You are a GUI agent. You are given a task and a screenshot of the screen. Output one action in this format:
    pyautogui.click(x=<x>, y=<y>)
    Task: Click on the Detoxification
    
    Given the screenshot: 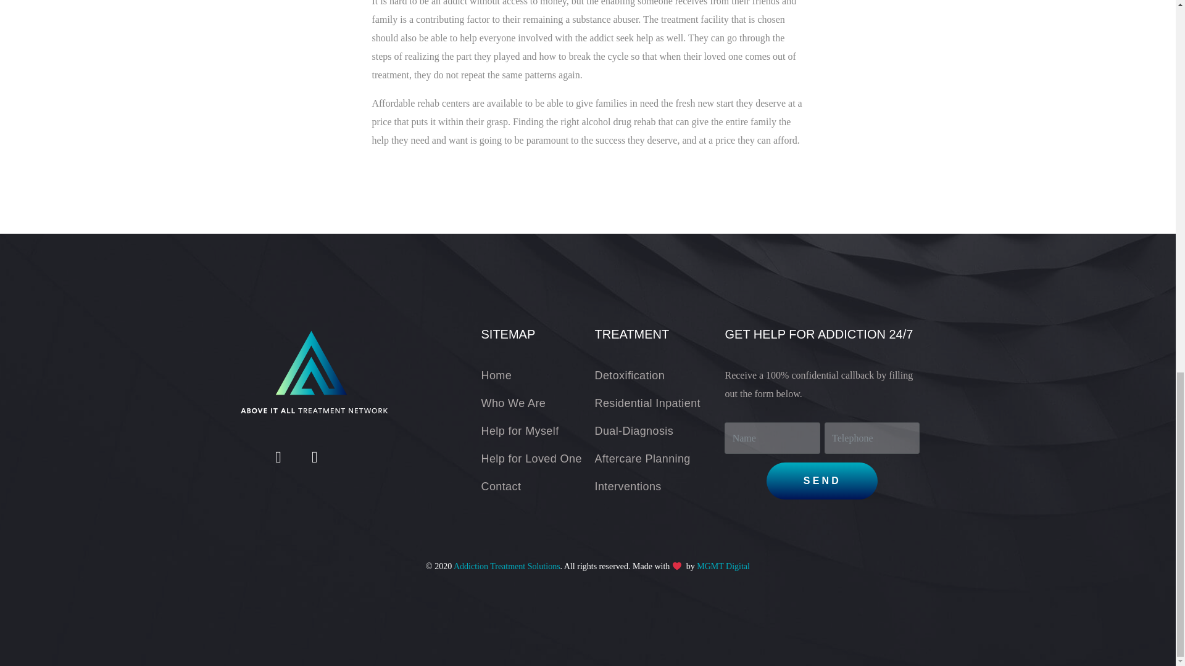 What is the action you would take?
    pyautogui.click(x=659, y=376)
    